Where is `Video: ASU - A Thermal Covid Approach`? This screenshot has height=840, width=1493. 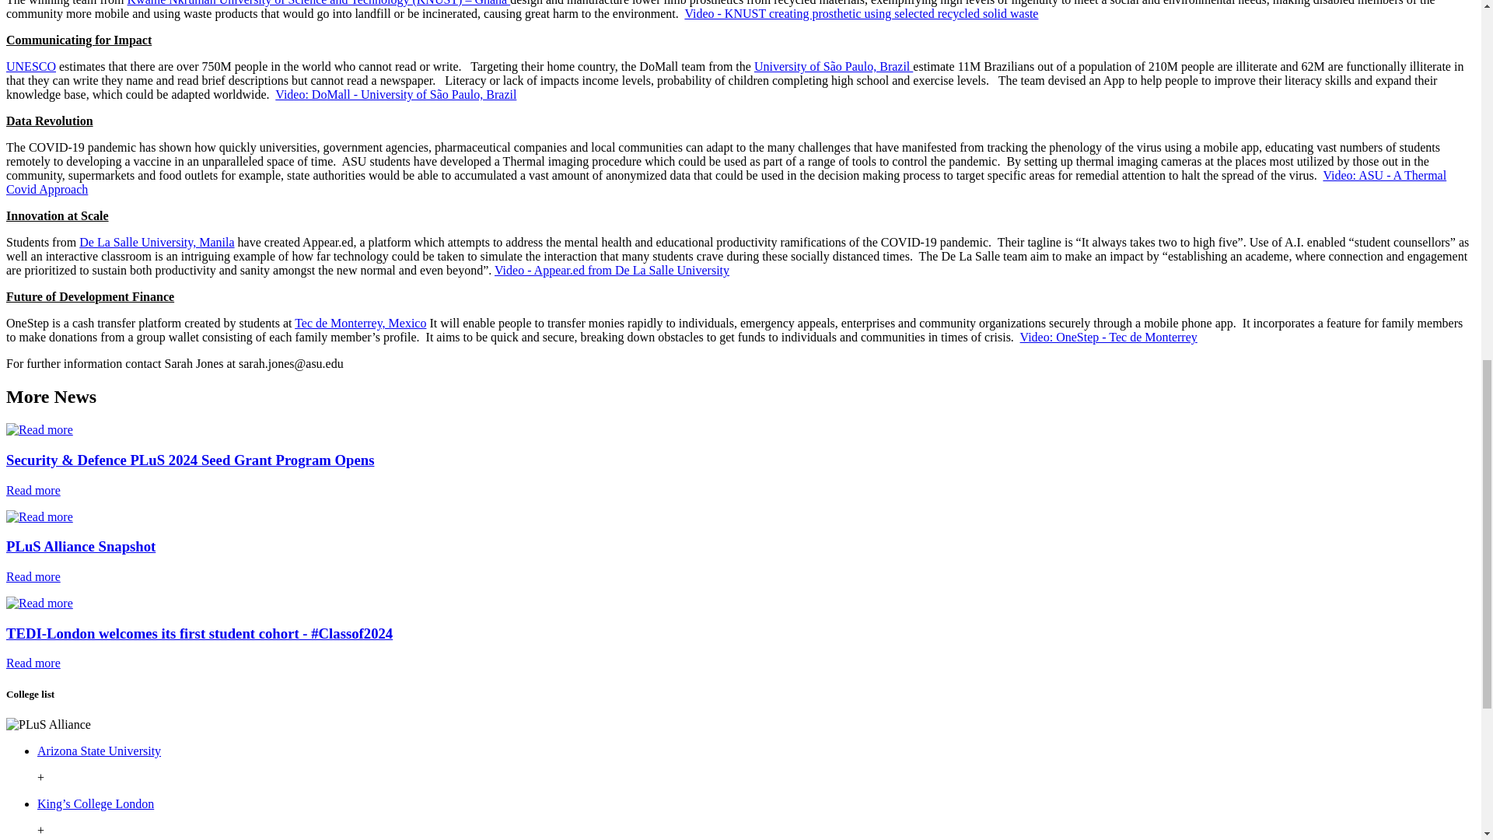 Video: ASU - A Thermal Covid Approach is located at coordinates (726, 182).